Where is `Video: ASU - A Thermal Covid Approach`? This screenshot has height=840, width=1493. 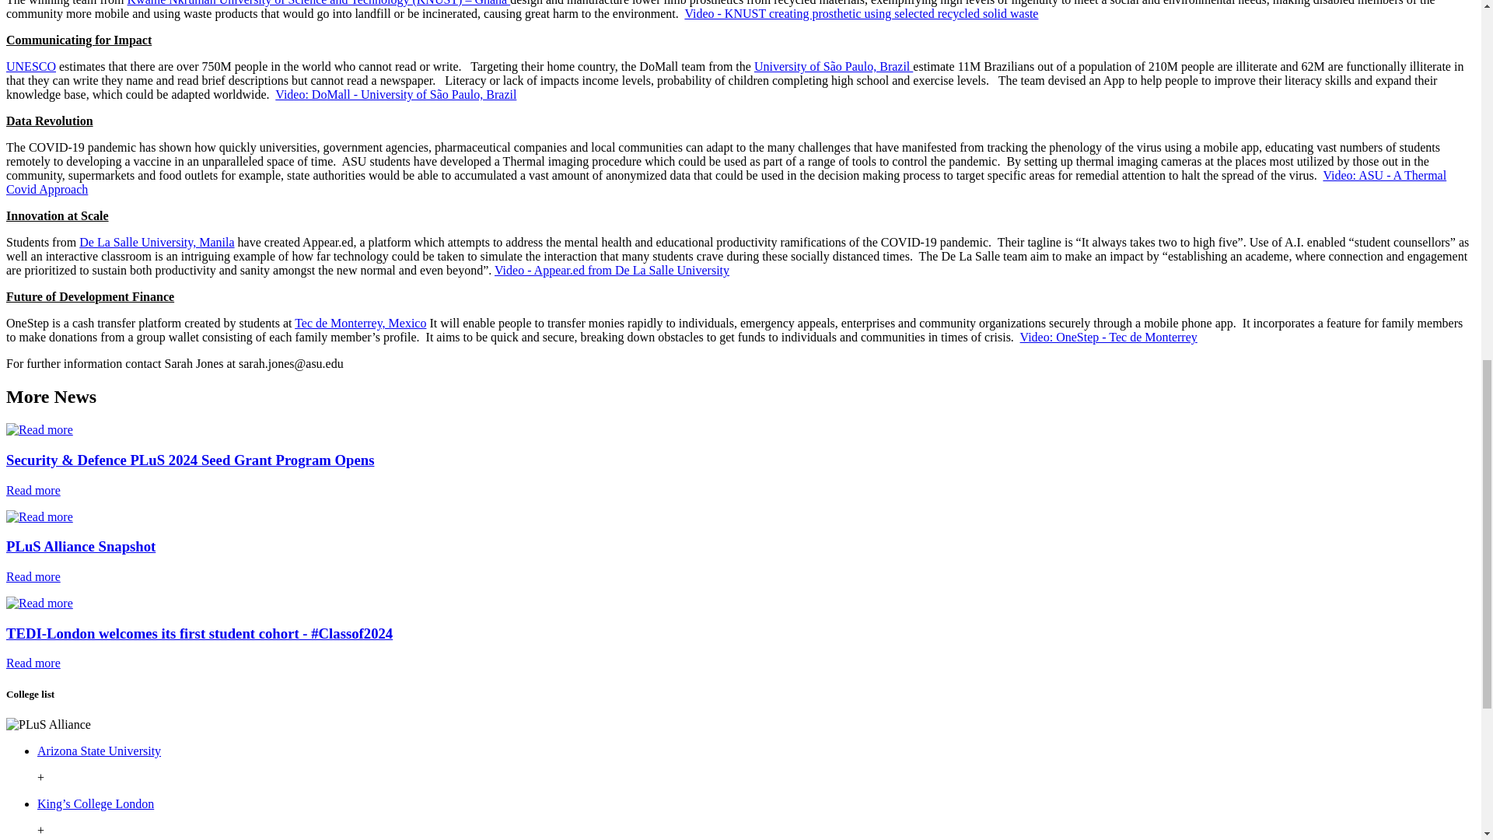 Video: ASU - A Thermal Covid Approach is located at coordinates (726, 182).